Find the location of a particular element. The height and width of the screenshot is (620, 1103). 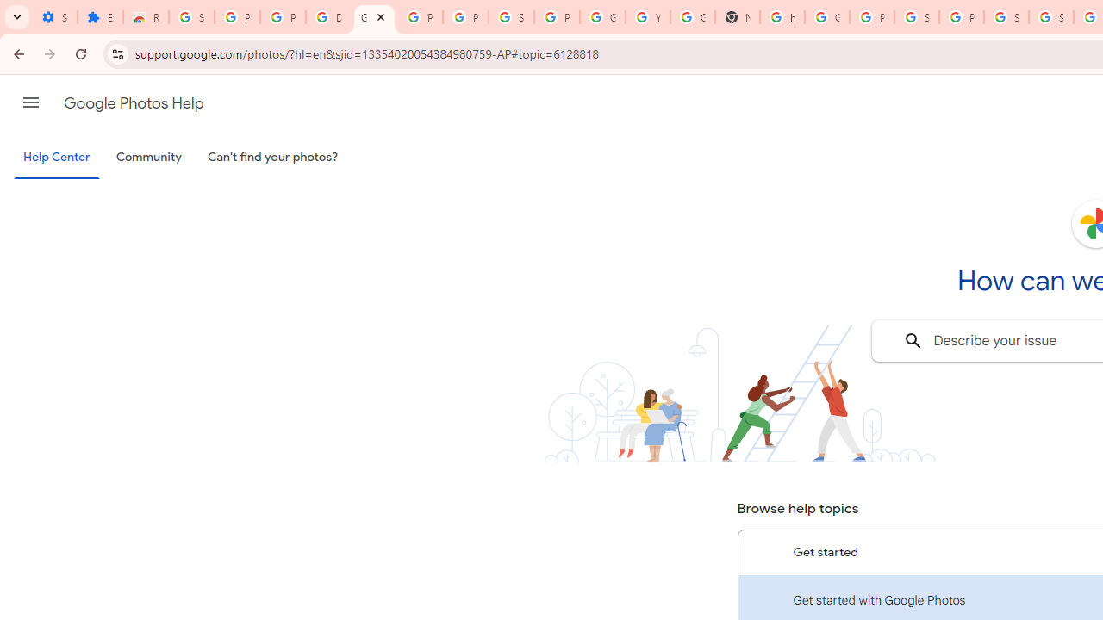

Google Photos Help is located at coordinates (374, 17).